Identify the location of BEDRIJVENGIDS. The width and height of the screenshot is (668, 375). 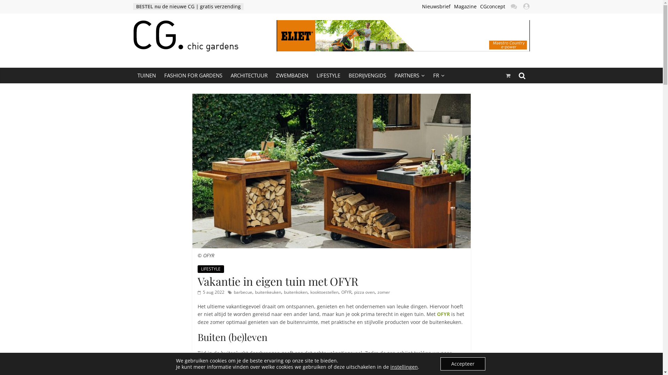
(367, 75).